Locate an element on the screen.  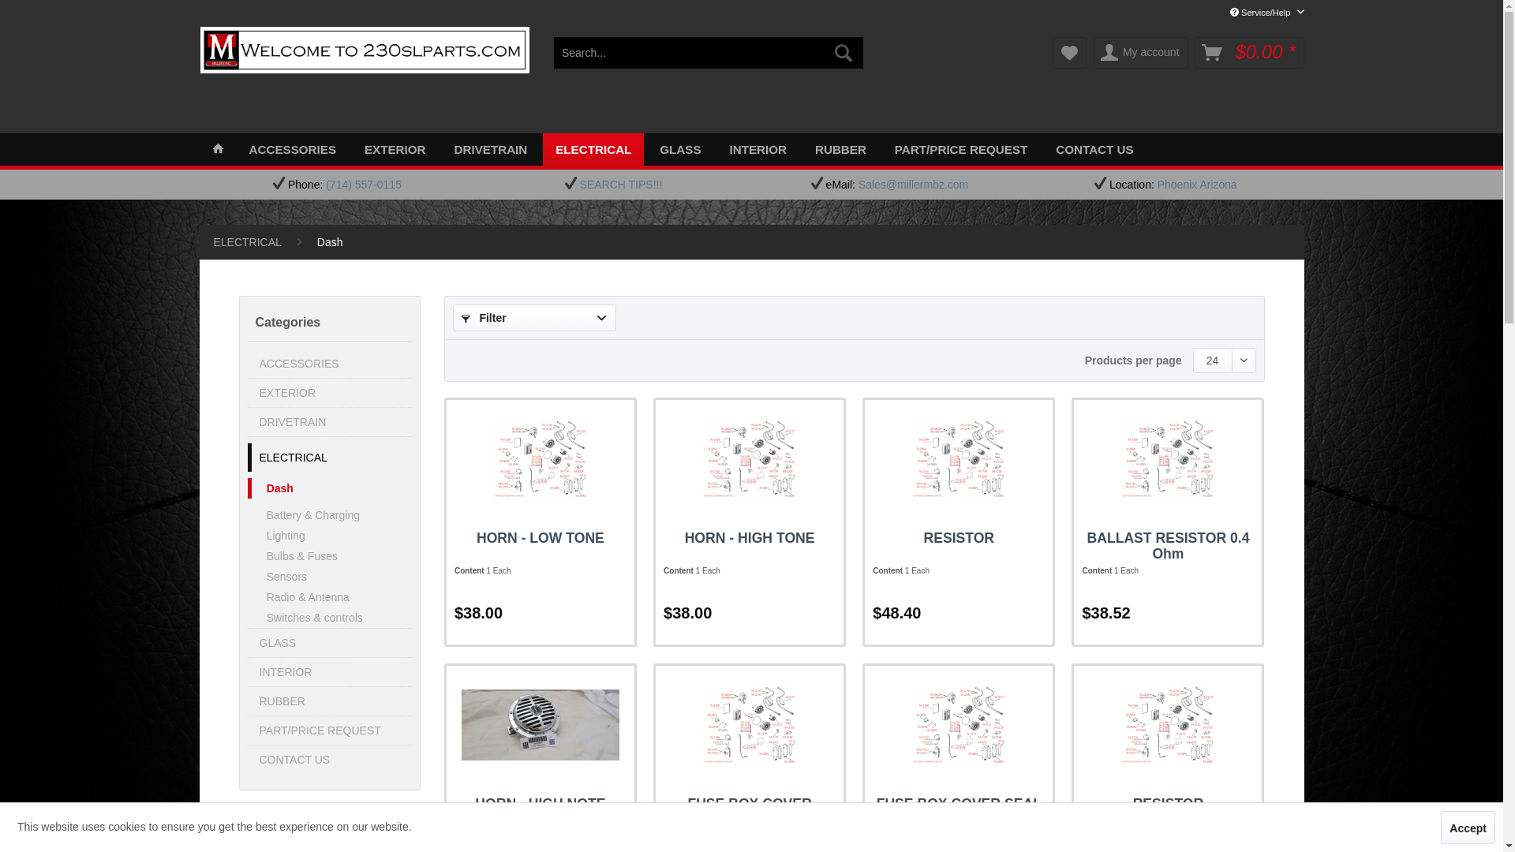
ELECTRICAL is located at coordinates (593, 150).